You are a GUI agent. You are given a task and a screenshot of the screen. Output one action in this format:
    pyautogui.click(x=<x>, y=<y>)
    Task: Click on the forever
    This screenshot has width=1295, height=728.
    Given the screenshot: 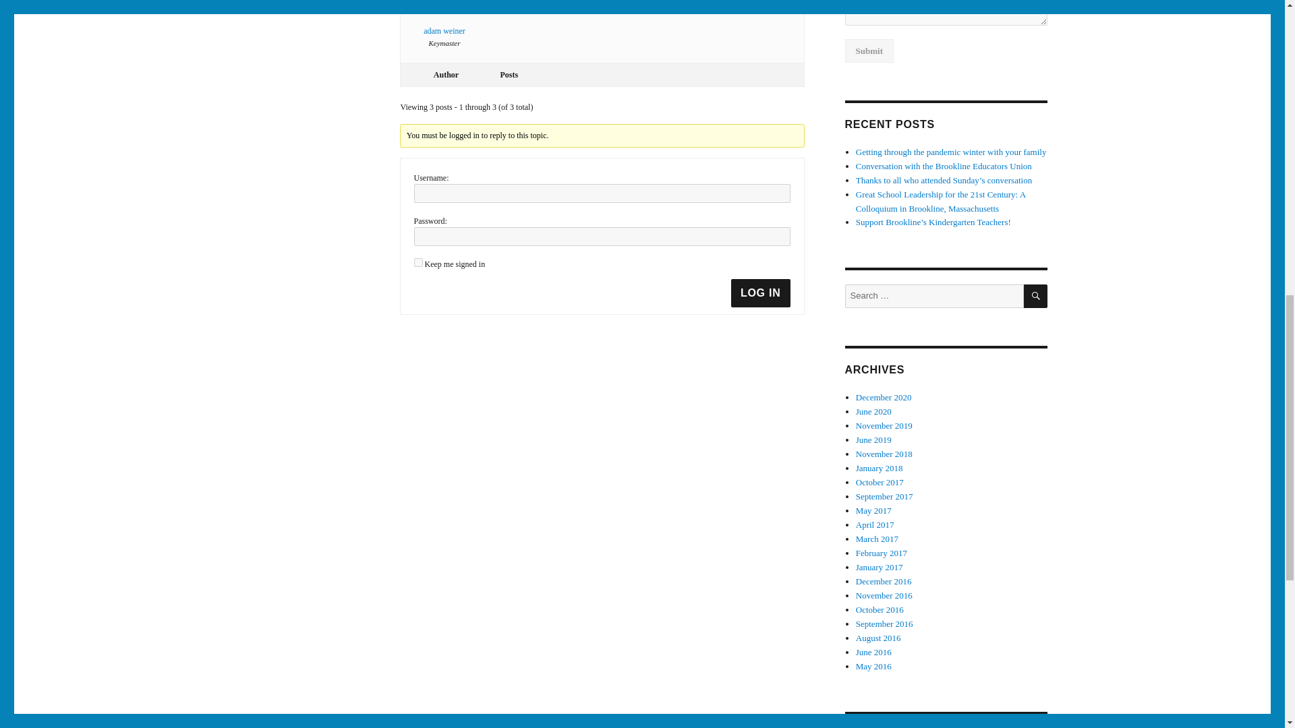 What is the action you would take?
    pyautogui.click(x=418, y=263)
    